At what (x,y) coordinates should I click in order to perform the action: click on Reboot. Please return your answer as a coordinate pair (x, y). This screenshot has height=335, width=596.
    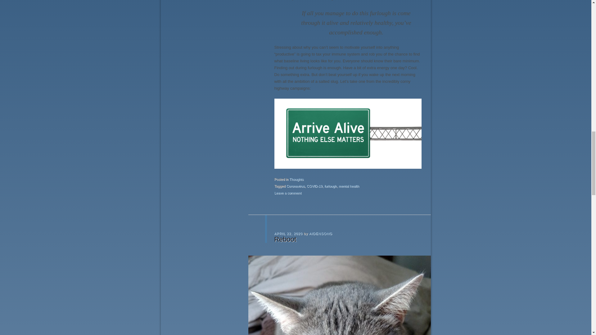
    Looking at the image, I should click on (285, 239).